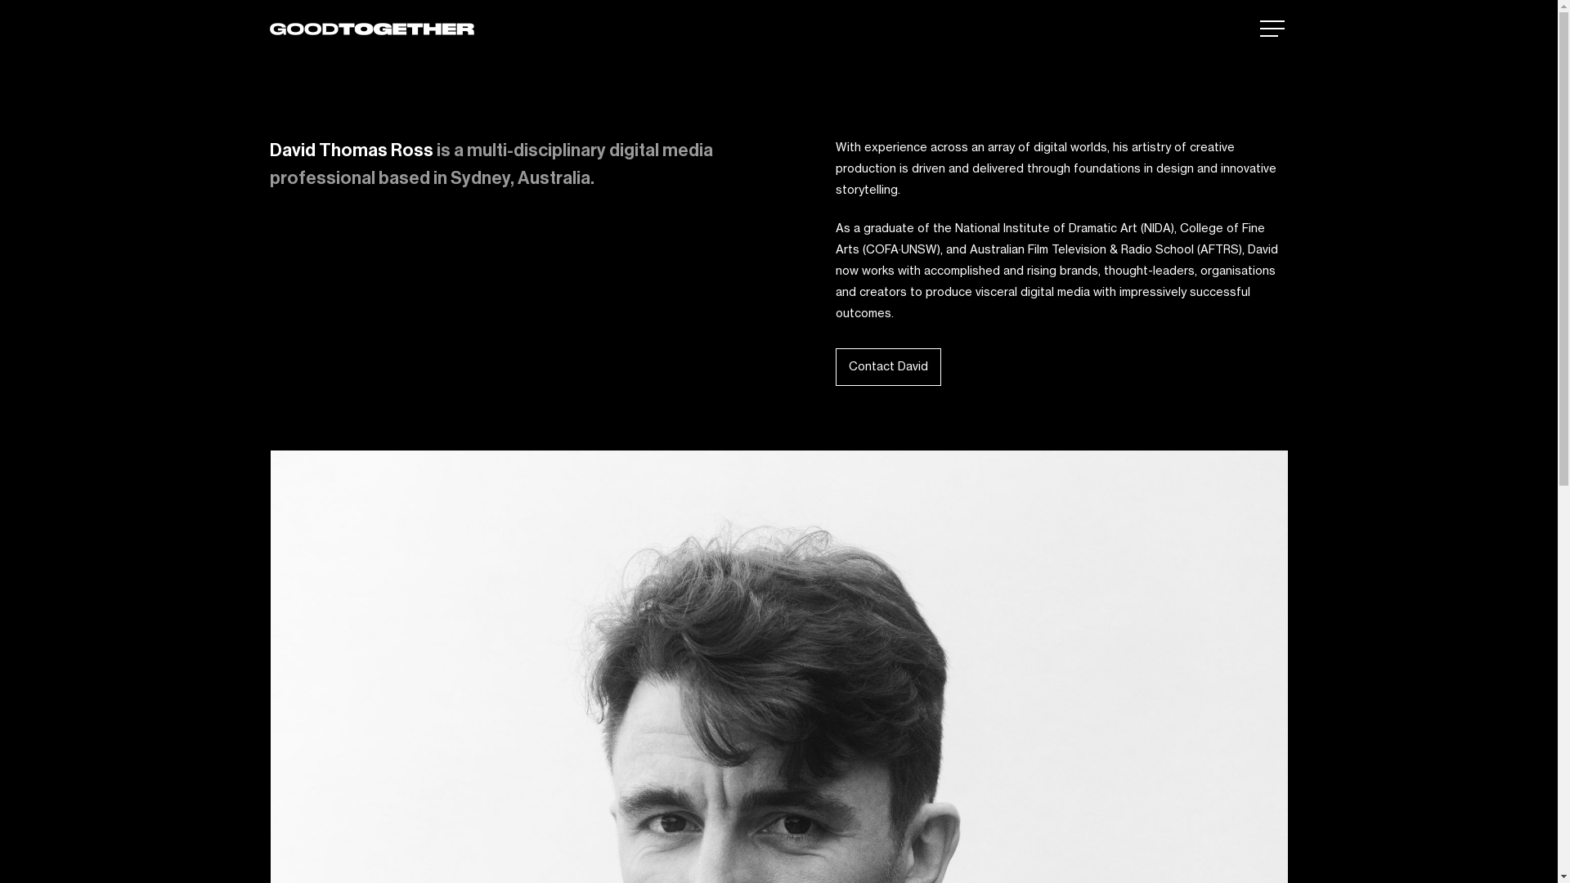 The height and width of the screenshot is (883, 1570). I want to click on Menu, so click(1274, 29).